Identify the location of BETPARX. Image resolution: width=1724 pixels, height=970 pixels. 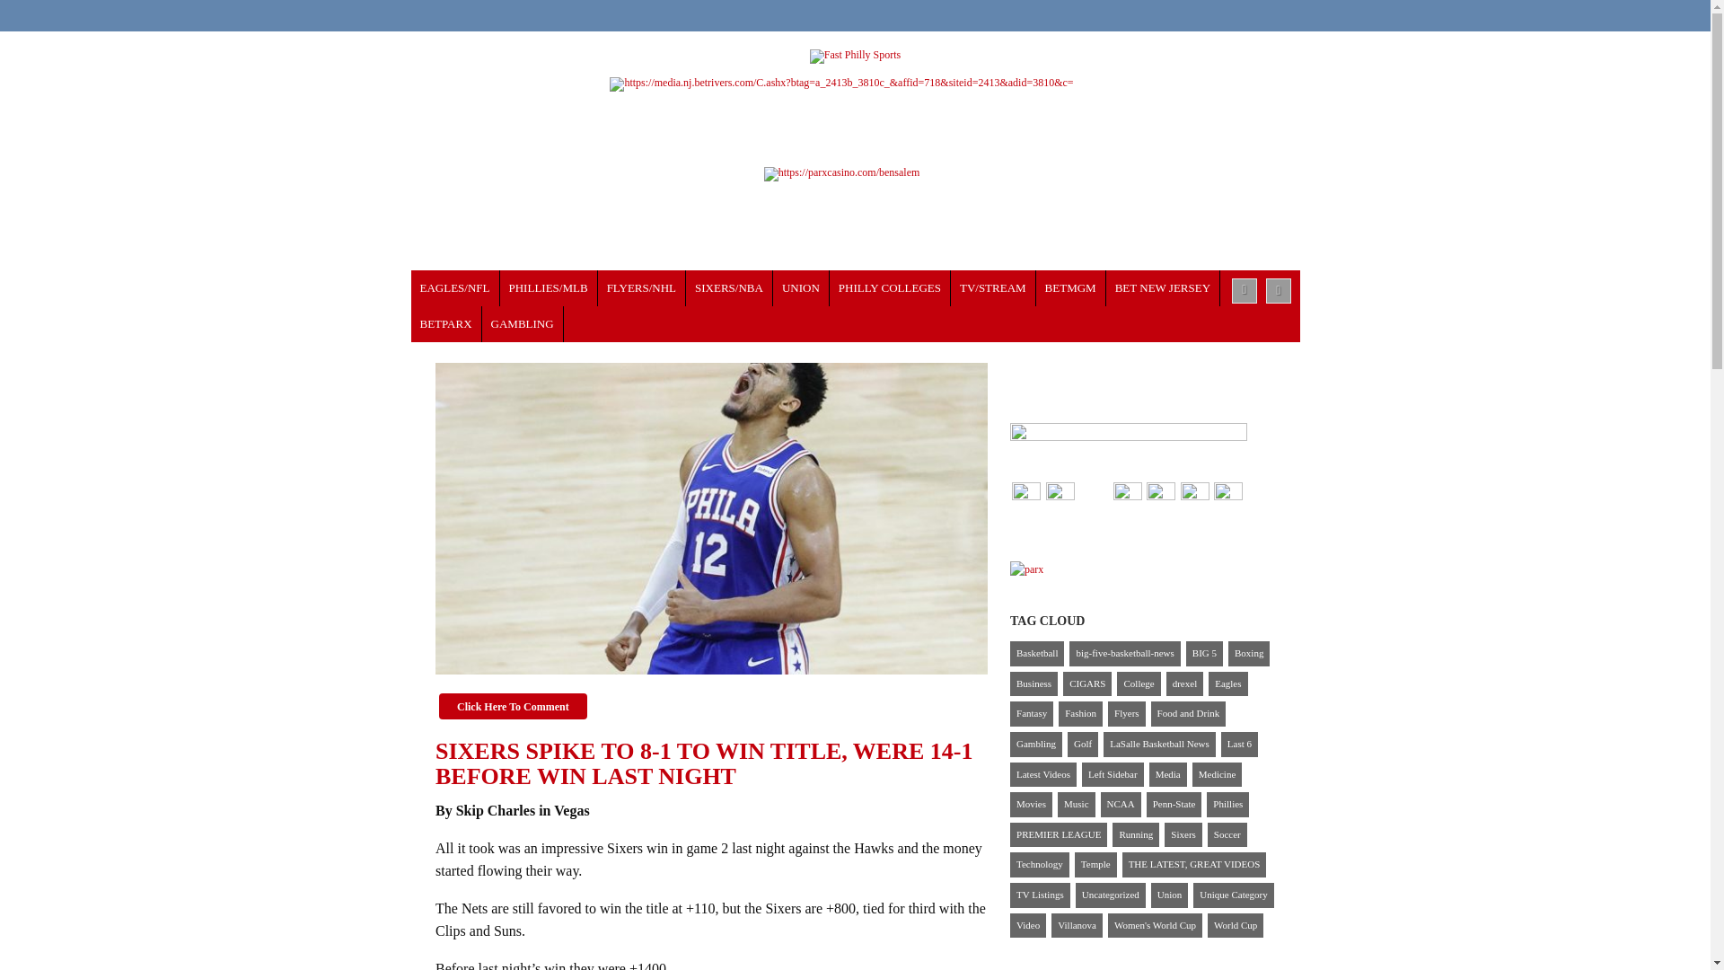
(447, 324).